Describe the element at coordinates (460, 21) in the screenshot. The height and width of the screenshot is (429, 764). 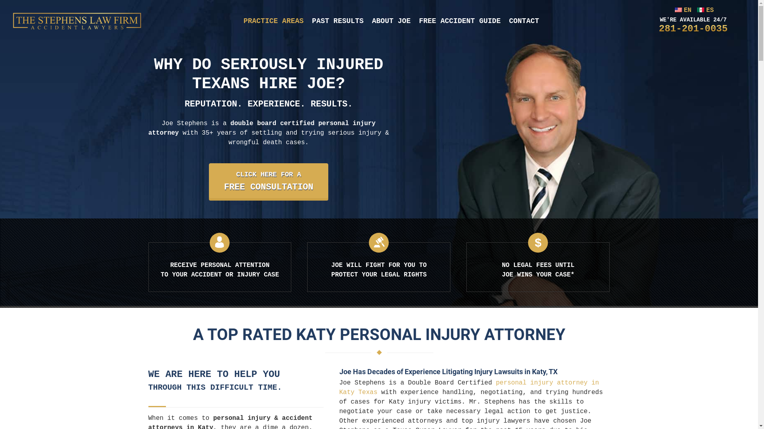
I see `FREE ACCIDENT GUIDE` at that location.